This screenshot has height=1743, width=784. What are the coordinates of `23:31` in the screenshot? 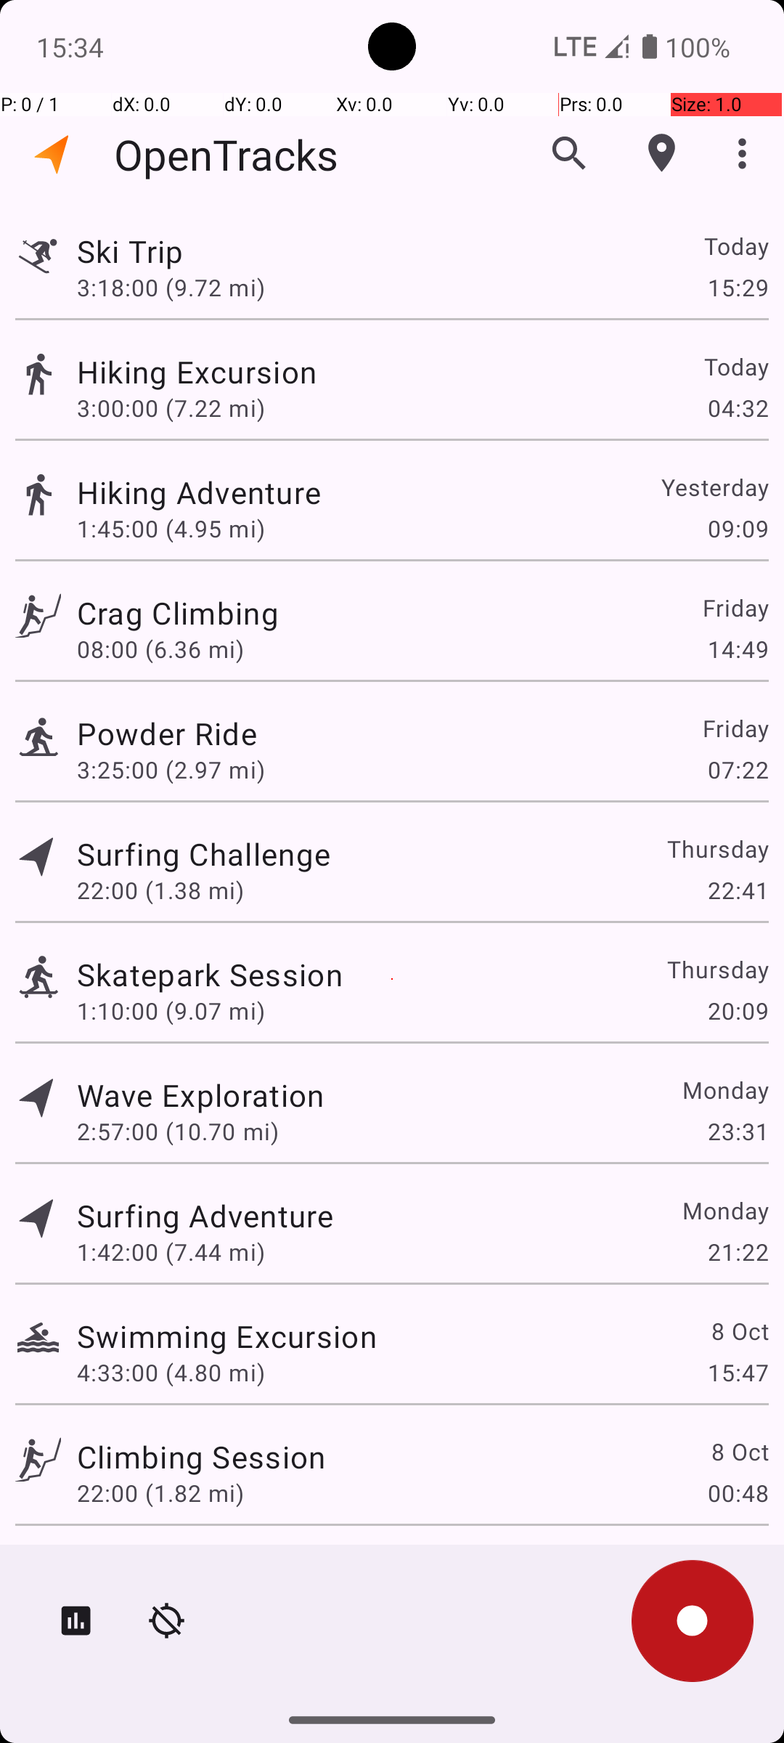 It's located at (738, 1131).